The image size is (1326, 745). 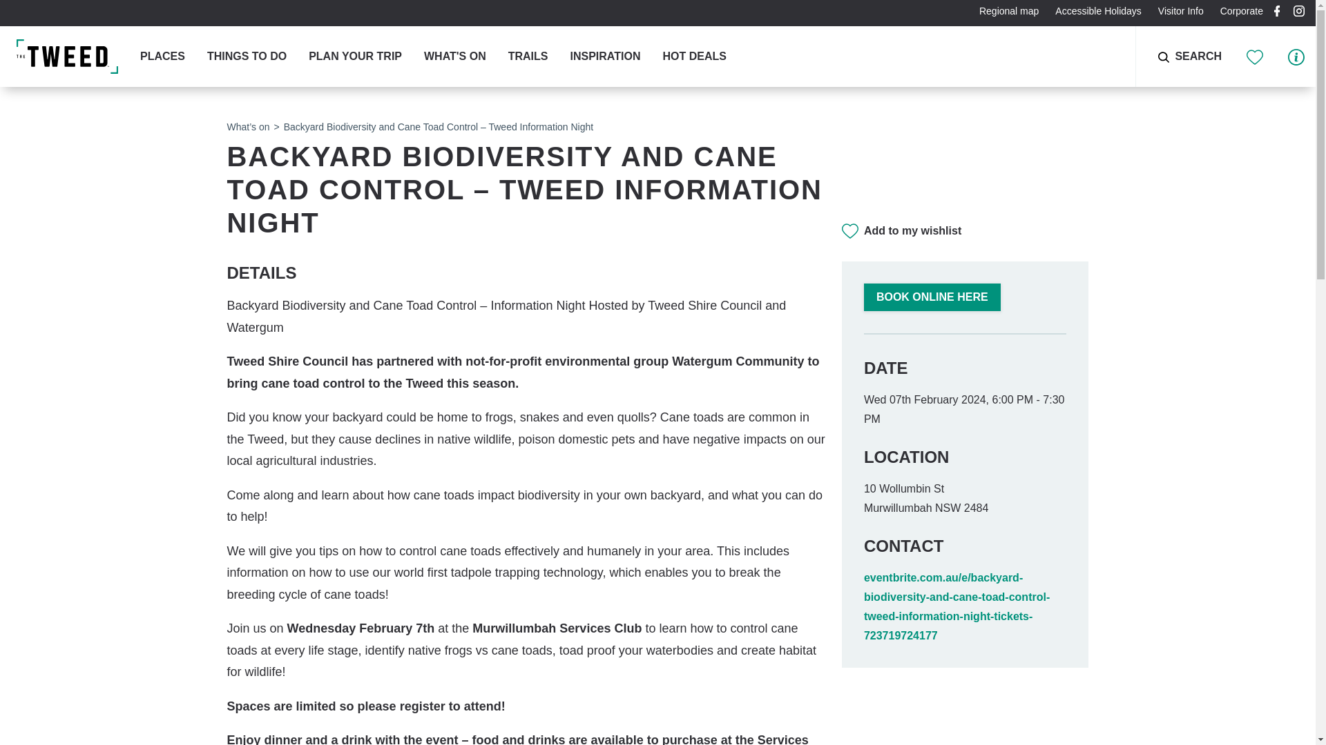 I want to click on INSPIRATION, so click(x=605, y=57).